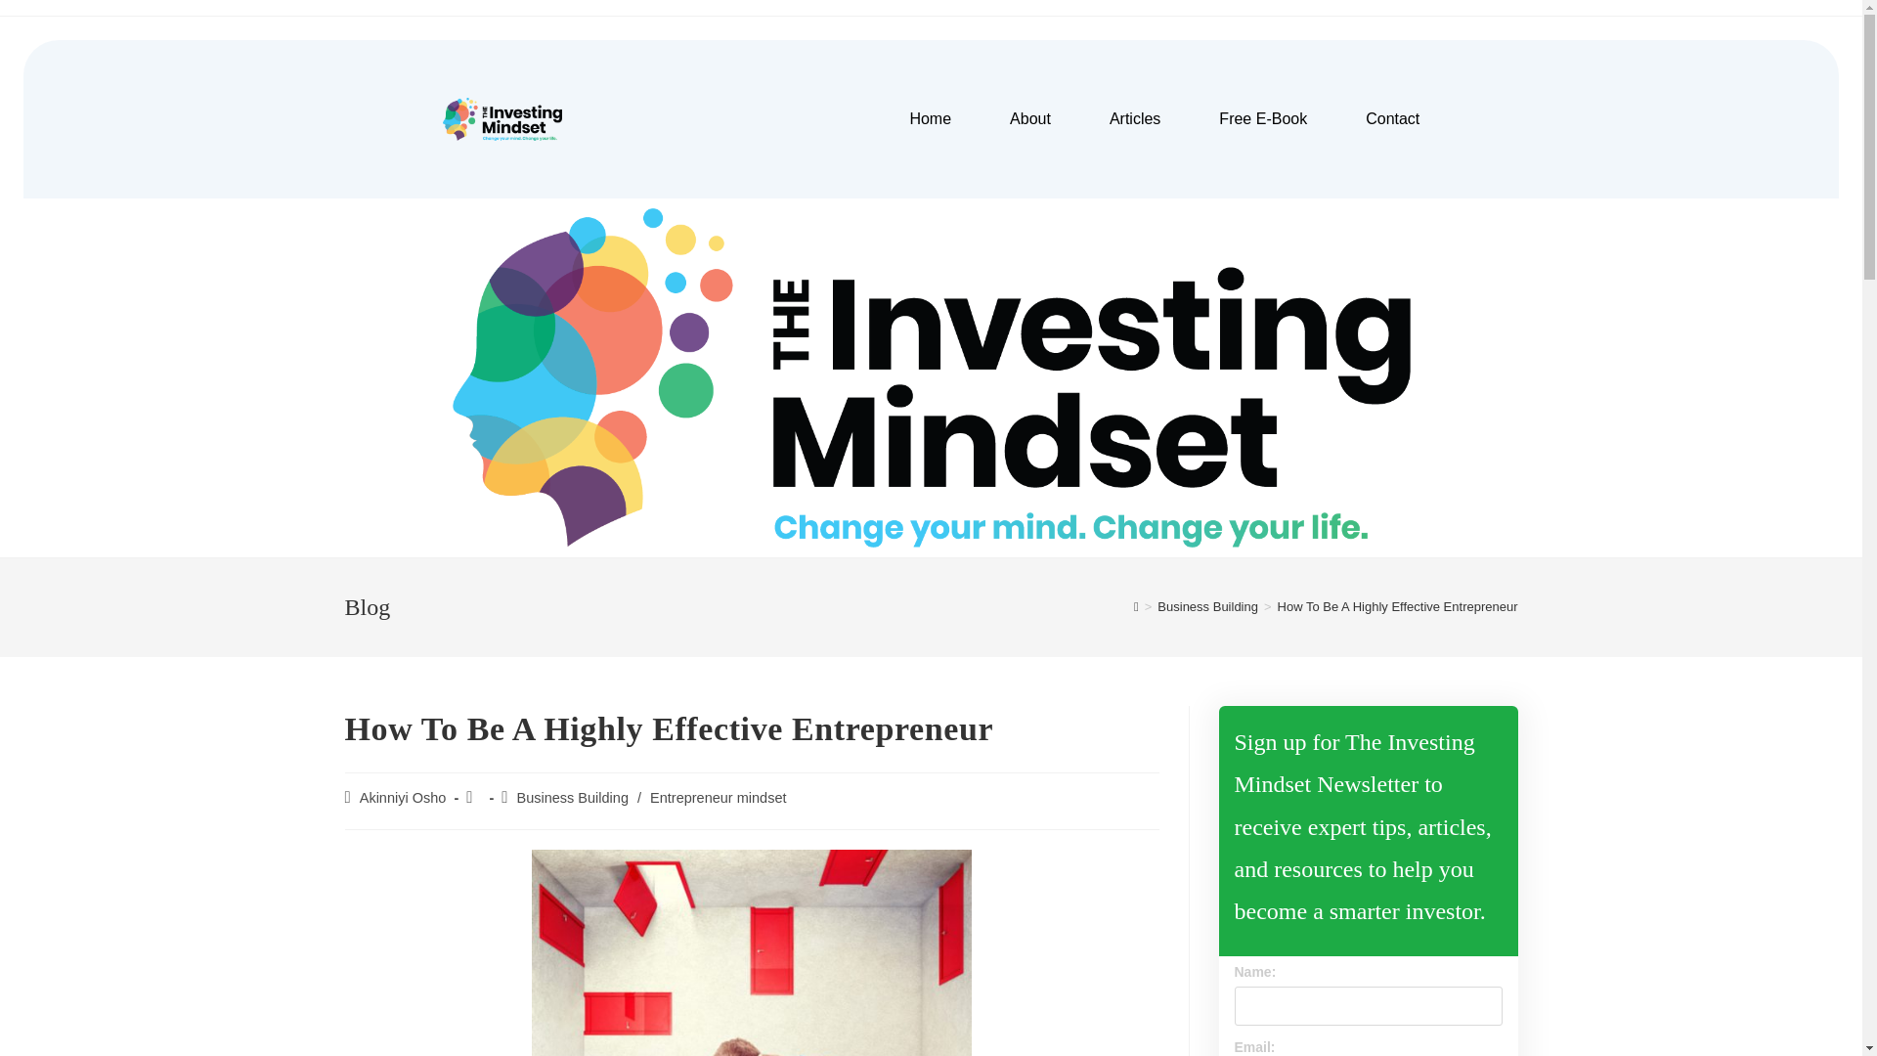 Image resolution: width=1877 pixels, height=1056 pixels. Describe the element at coordinates (1392, 119) in the screenshot. I see `Contact` at that location.